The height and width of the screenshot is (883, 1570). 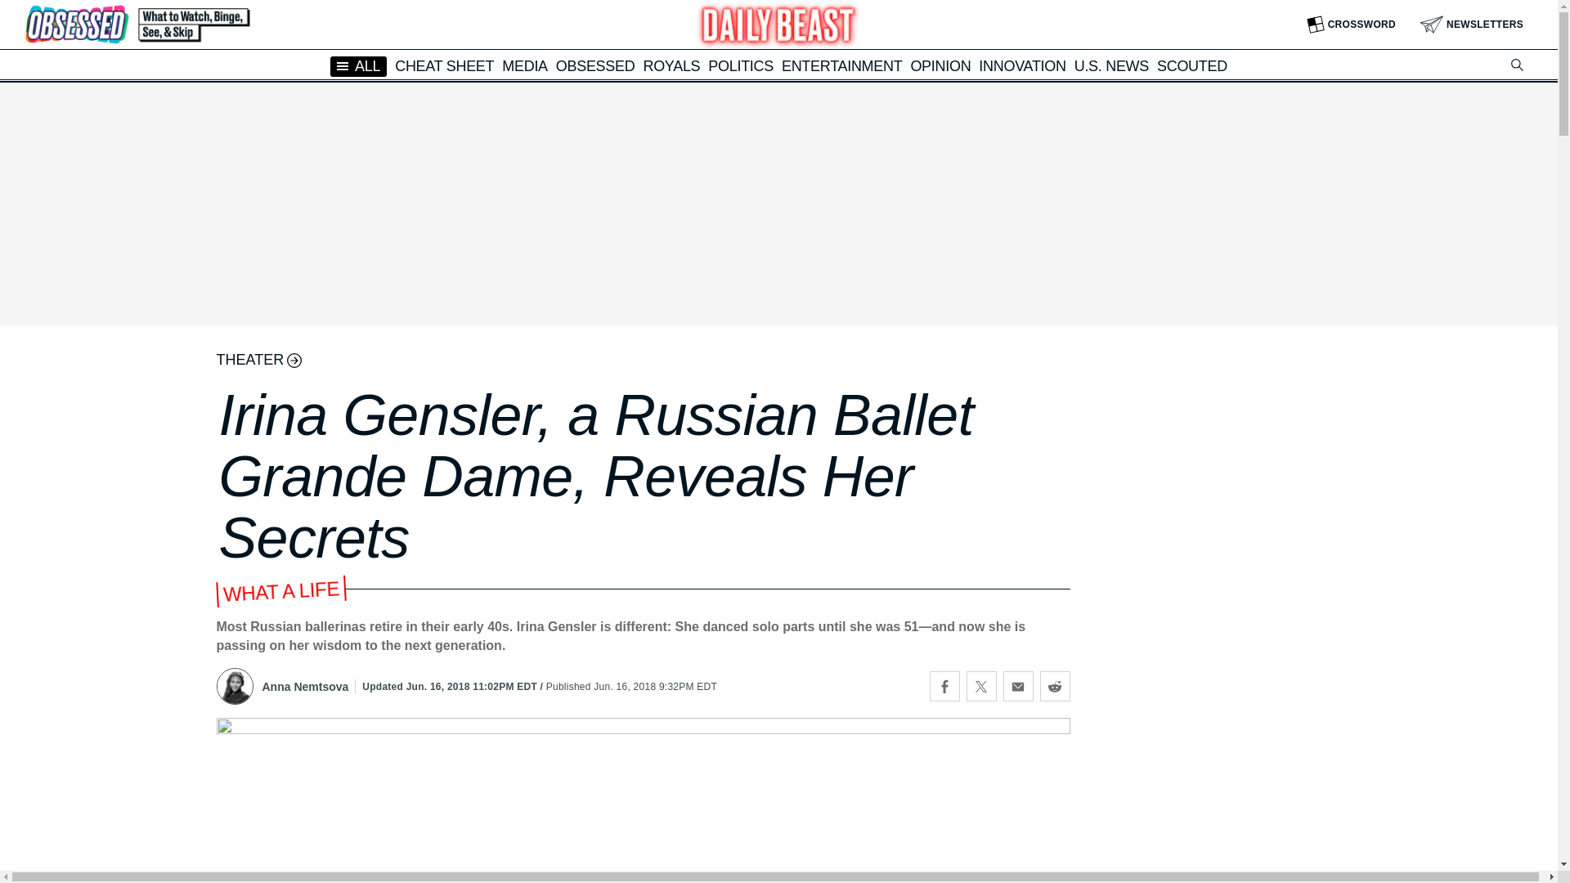 What do you see at coordinates (671, 65) in the screenshot?
I see `ROYALS` at bounding box center [671, 65].